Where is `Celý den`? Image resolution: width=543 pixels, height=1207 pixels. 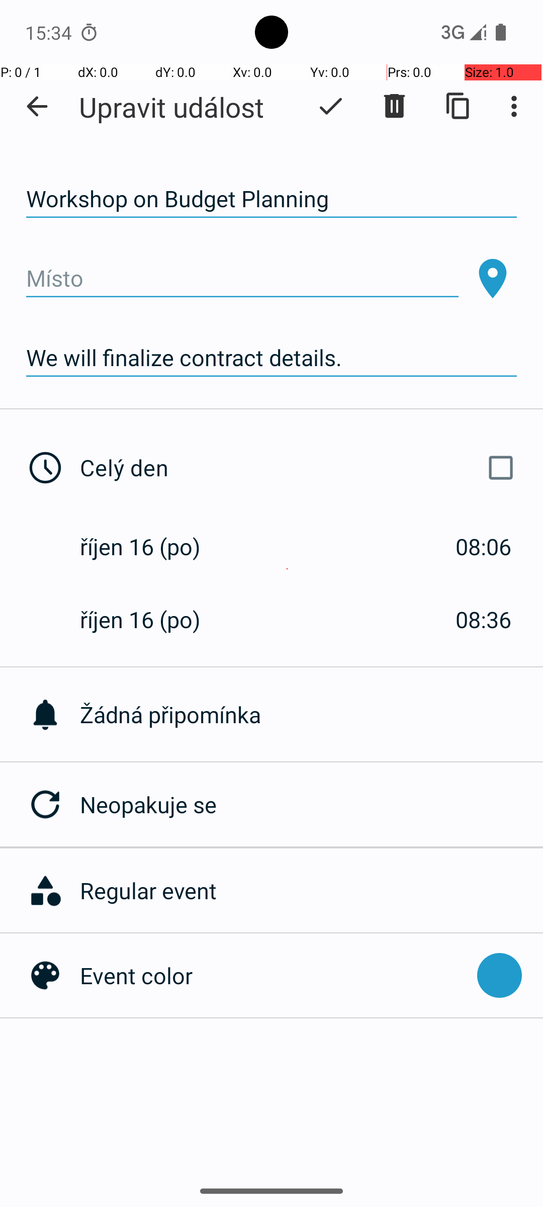 Celý den is located at coordinates (301, 468).